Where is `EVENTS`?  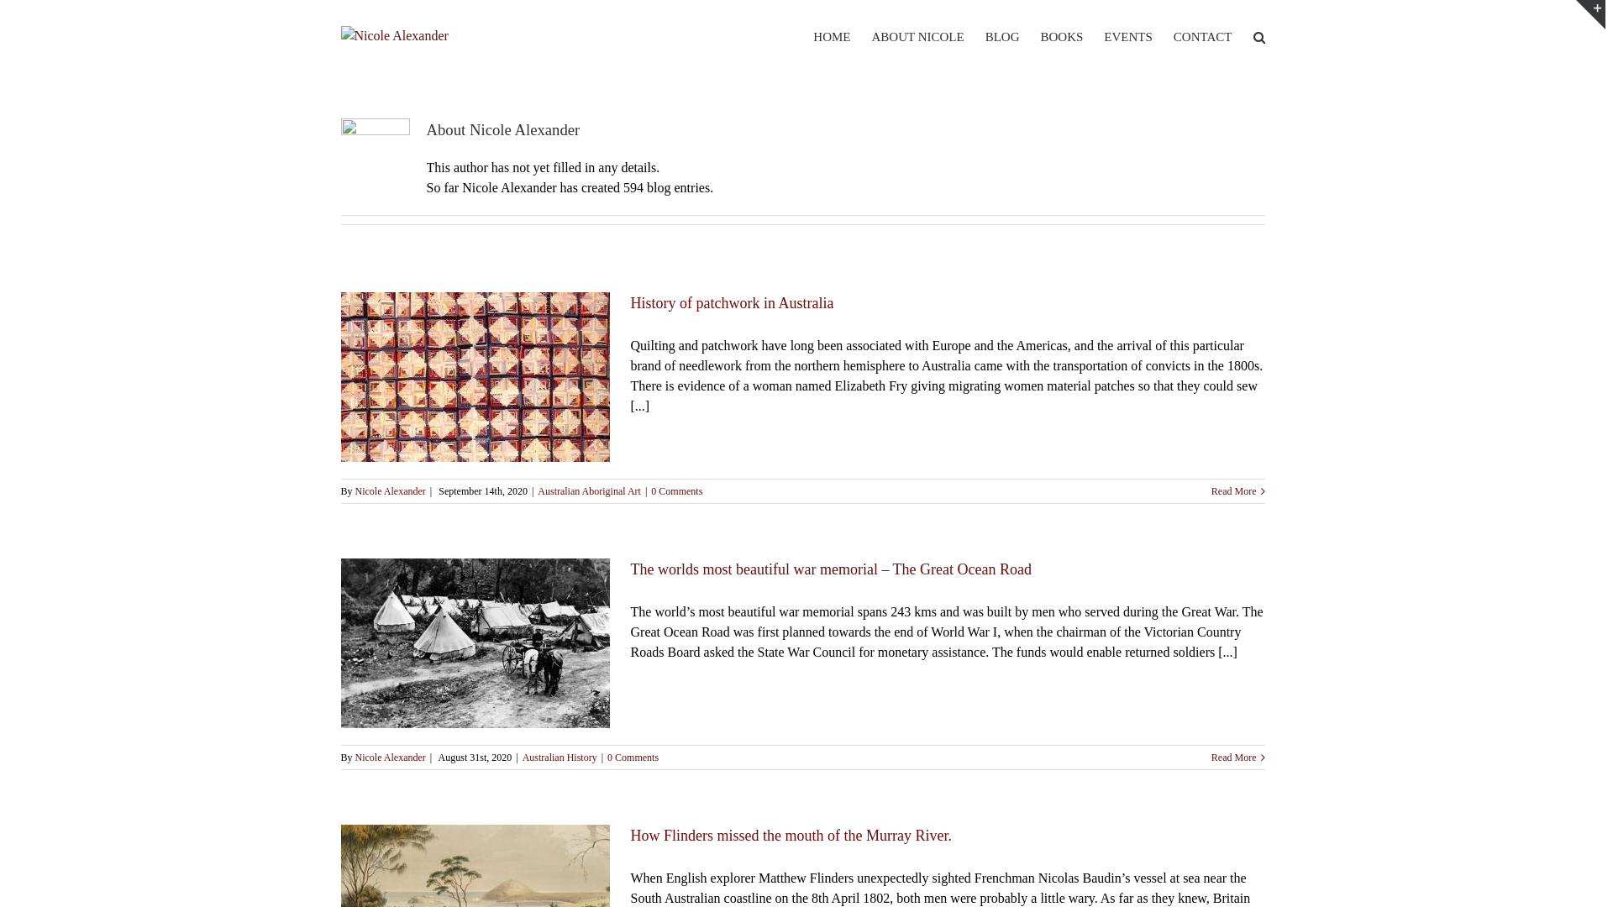 EVENTS is located at coordinates (1128, 36).